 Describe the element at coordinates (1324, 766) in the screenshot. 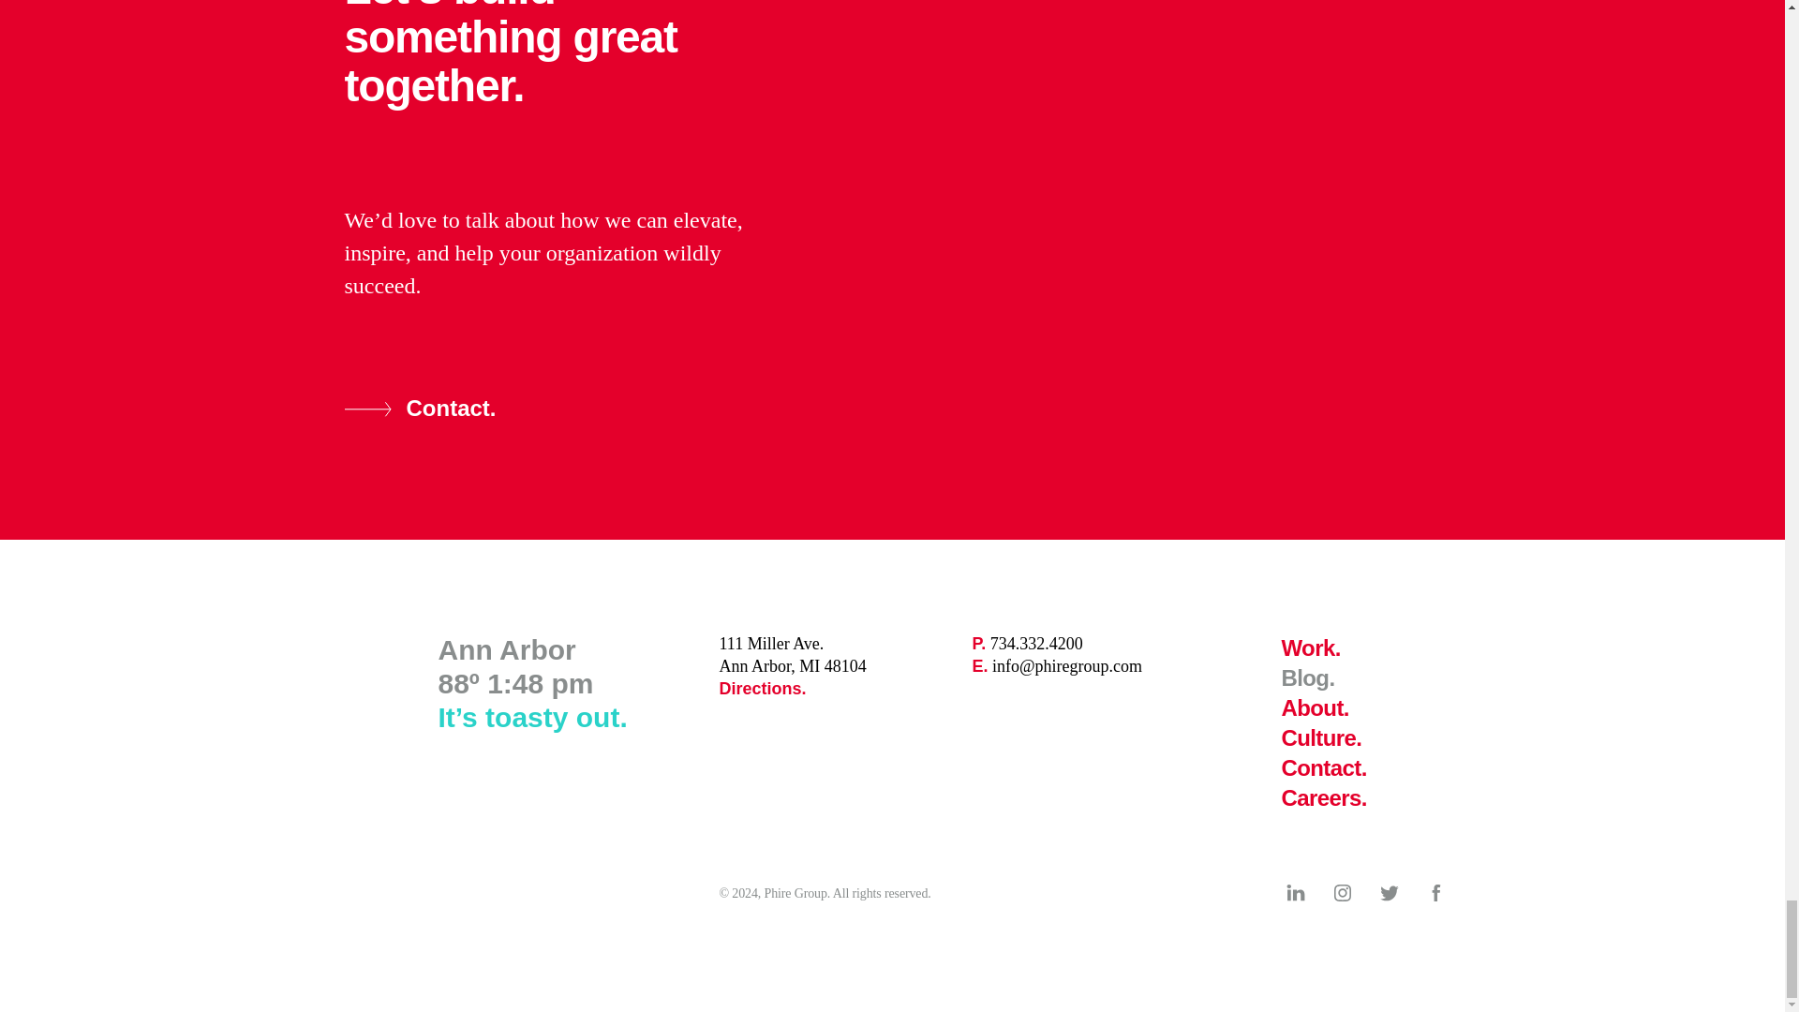

I see `Careers` at that location.